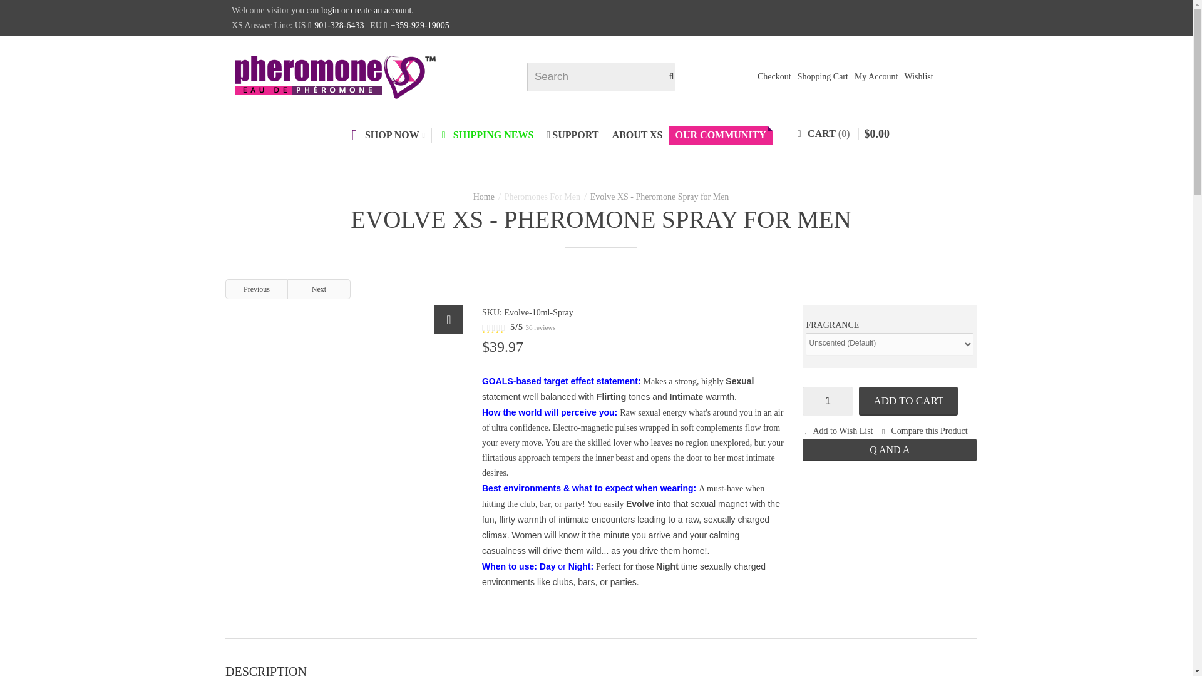  What do you see at coordinates (774, 77) in the screenshot?
I see `Checkout` at bounding box center [774, 77].